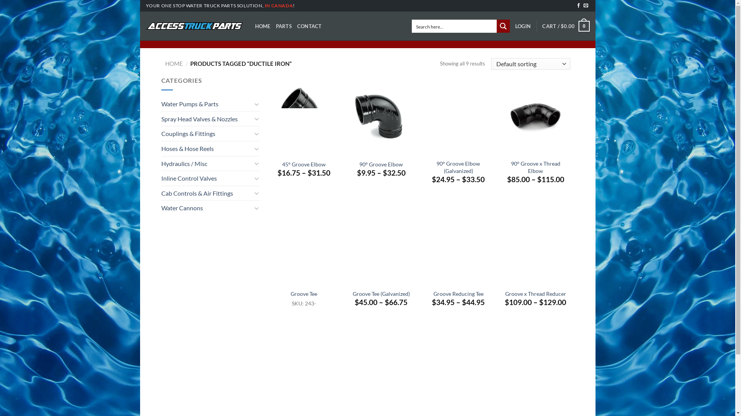 The image size is (741, 416). I want to click on Water Cannons, so click(206, 208).